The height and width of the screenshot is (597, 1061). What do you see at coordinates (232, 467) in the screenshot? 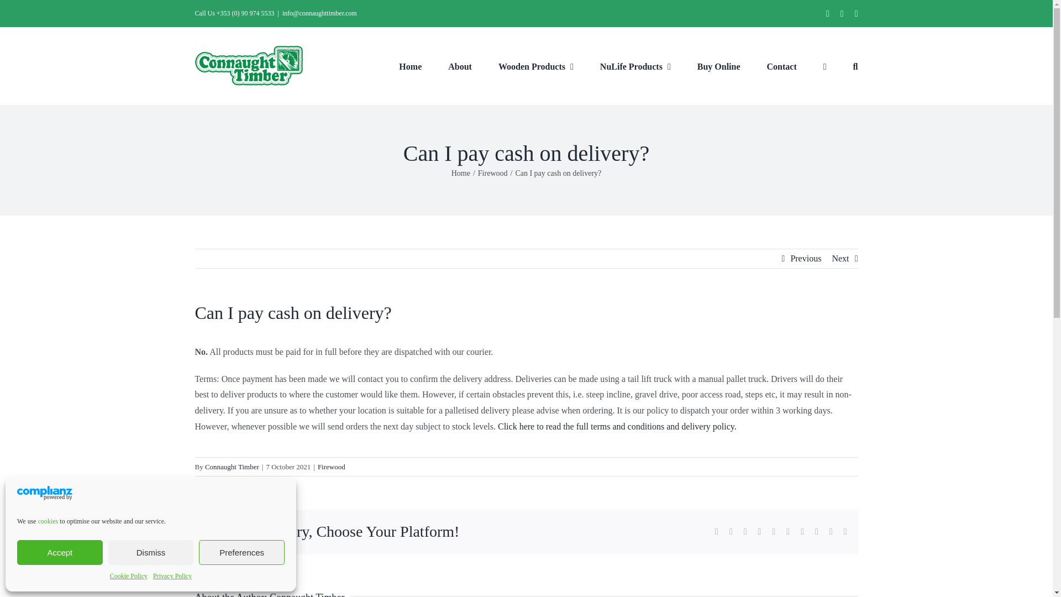
I see `Posts by Connaught Timber` at bounding box center [232, 467].